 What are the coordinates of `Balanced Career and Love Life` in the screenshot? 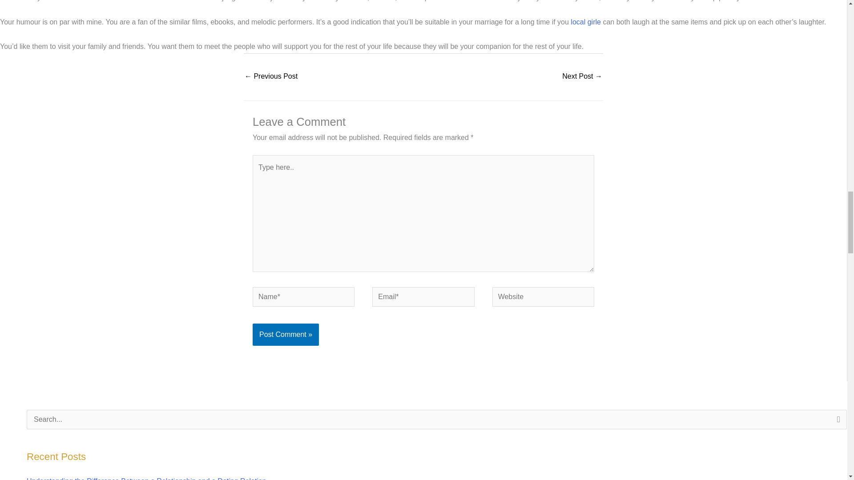 It's located at (582, 77).